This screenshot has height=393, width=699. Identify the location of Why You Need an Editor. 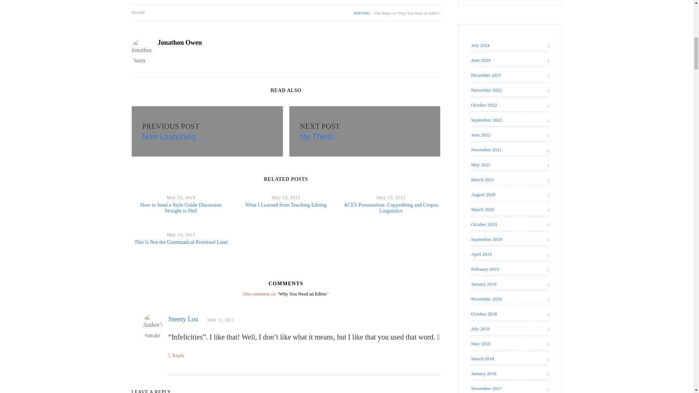
(207, 131).